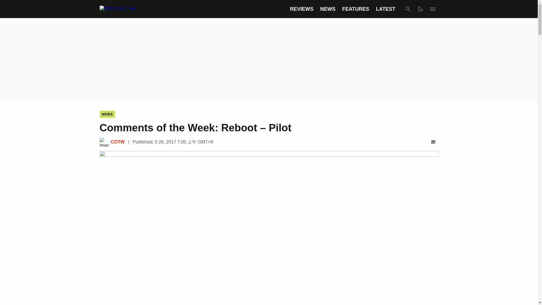 The image size is (542, 305). What do you see at coordinates (432, 9) in the screenshot?
I see `Expand Menu` at bounding box center [432, 9].